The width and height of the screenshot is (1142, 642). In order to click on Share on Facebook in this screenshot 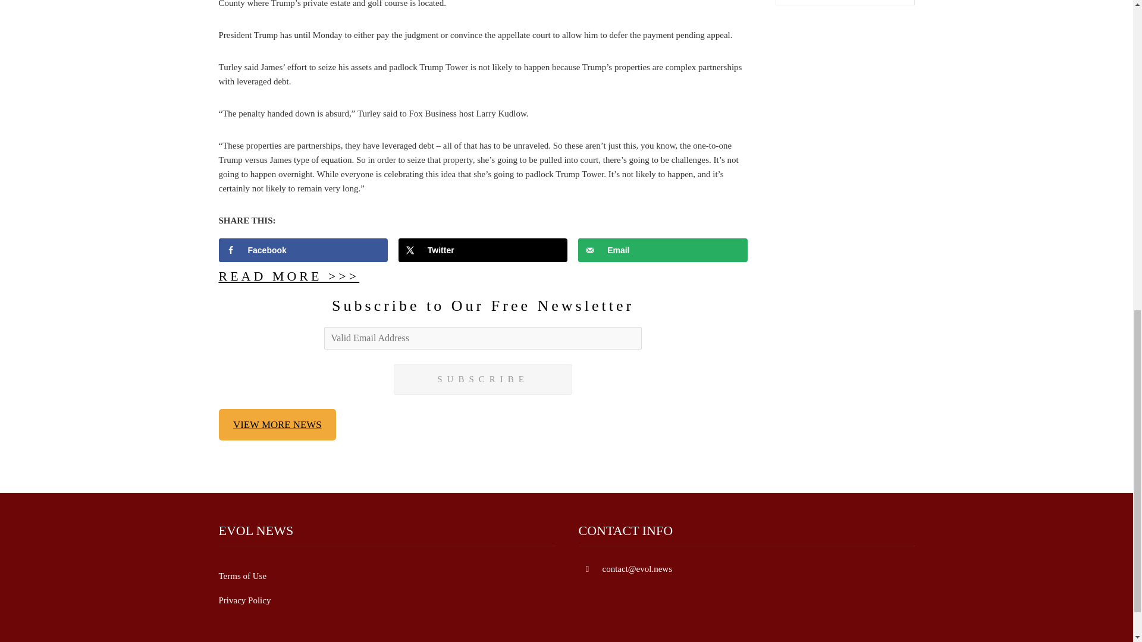, I will do `click(303, 250)`.